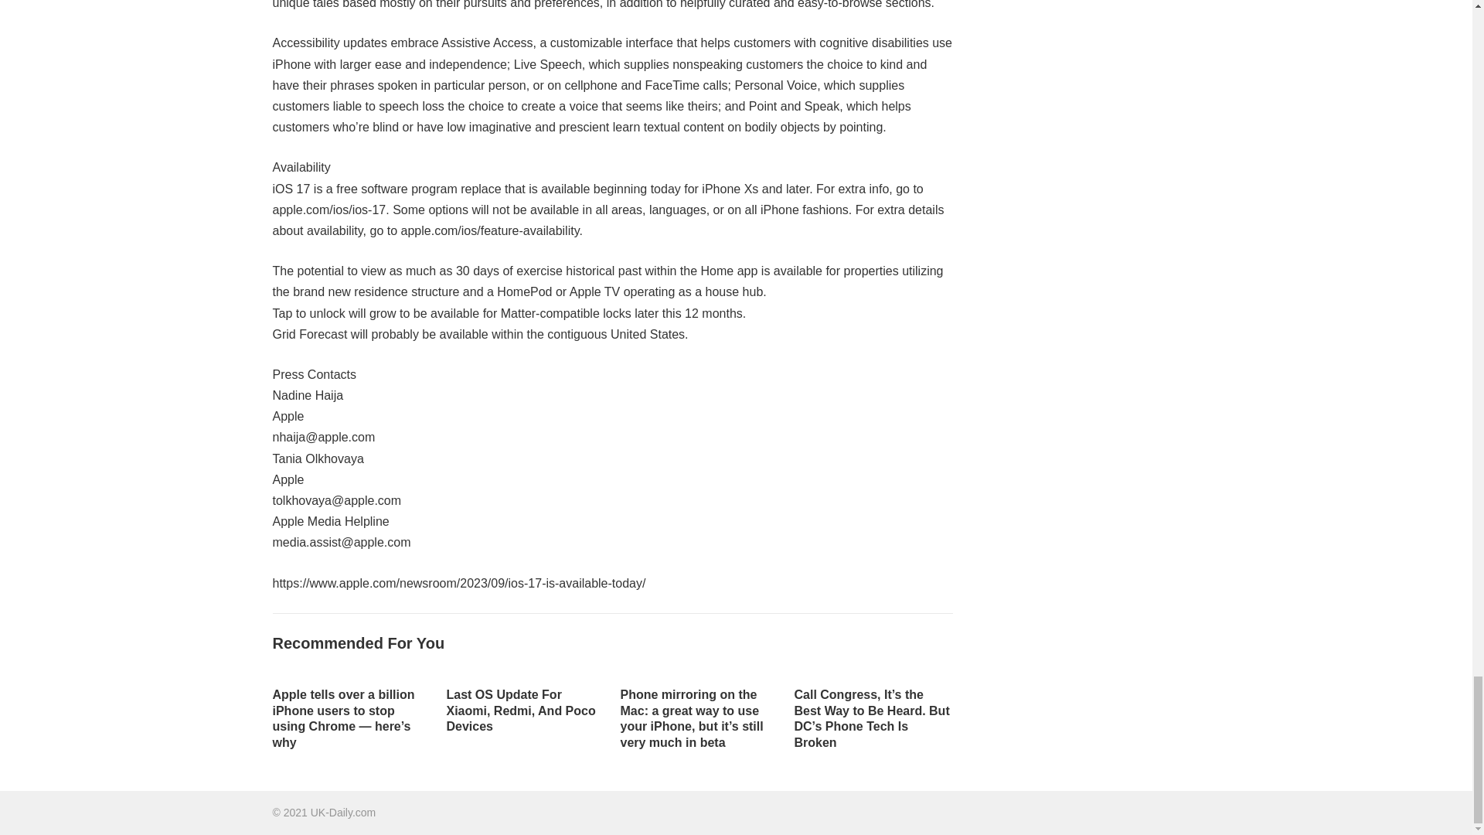 The width and height of the screenshot is (1484, 835). I want to click on Last OS Update For Xiaomi, Redmi, And Poco Devices, so click(521, 711).